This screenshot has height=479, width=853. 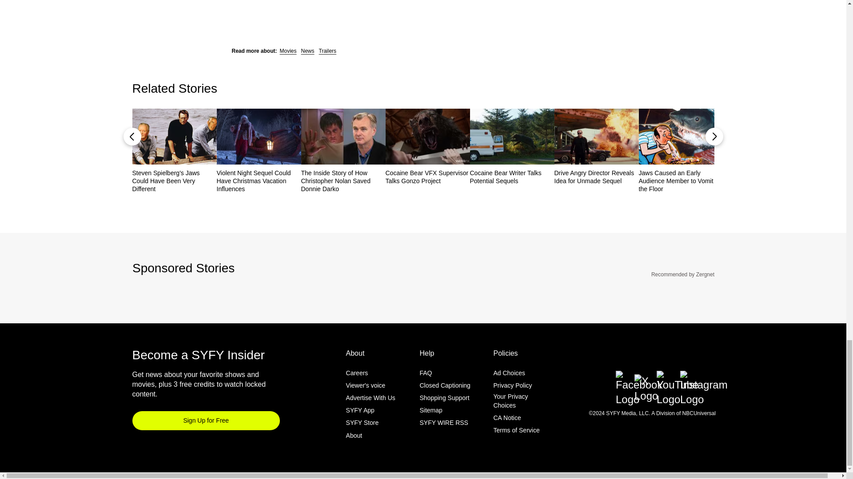 I want to click on Trailers, so click(x=328, y=51).